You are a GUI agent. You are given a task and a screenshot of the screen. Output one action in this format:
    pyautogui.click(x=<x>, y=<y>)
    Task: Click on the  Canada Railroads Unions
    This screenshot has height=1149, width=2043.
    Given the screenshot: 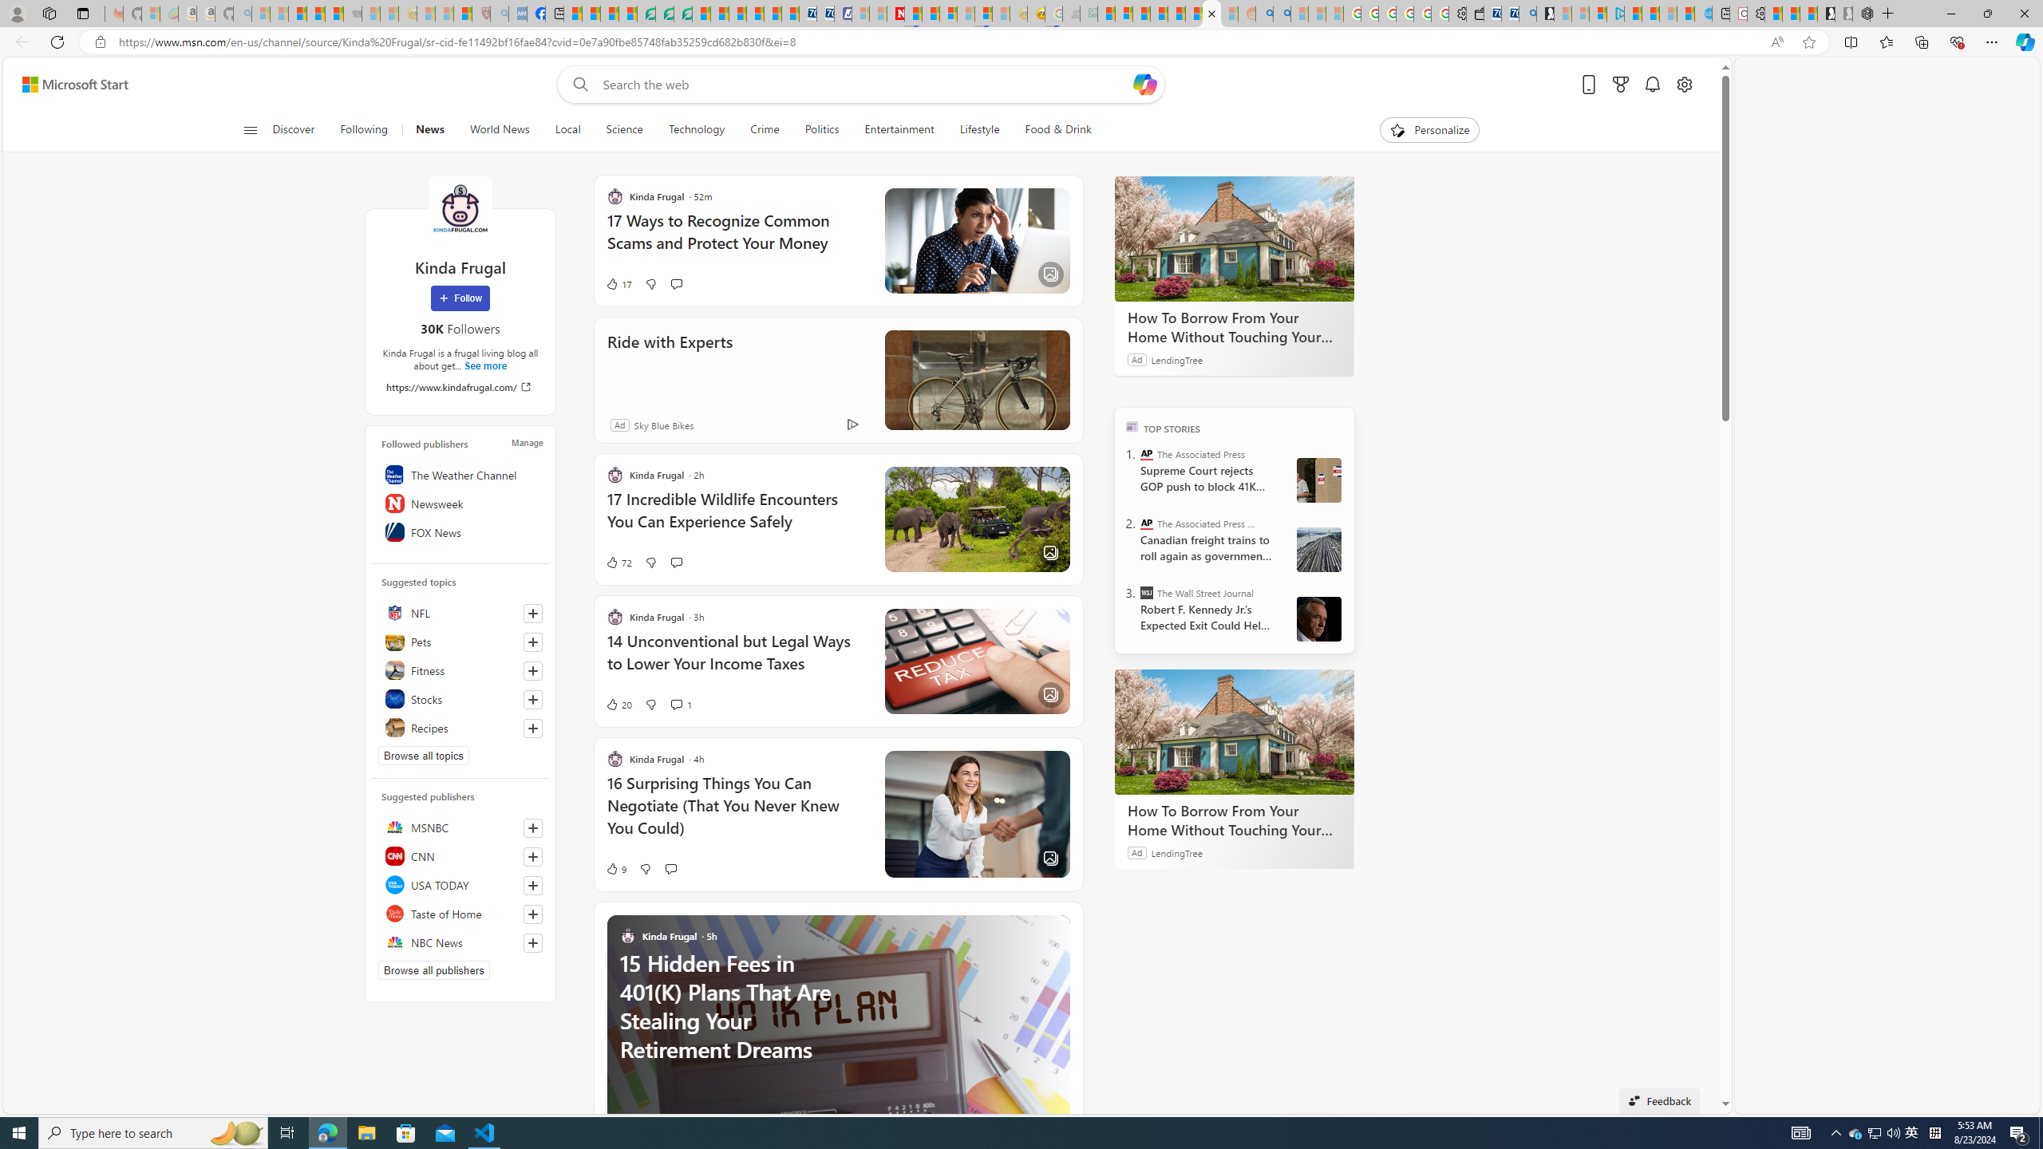 What is the action you would take?
    pyautogui.click(x=1319, y=549)
    